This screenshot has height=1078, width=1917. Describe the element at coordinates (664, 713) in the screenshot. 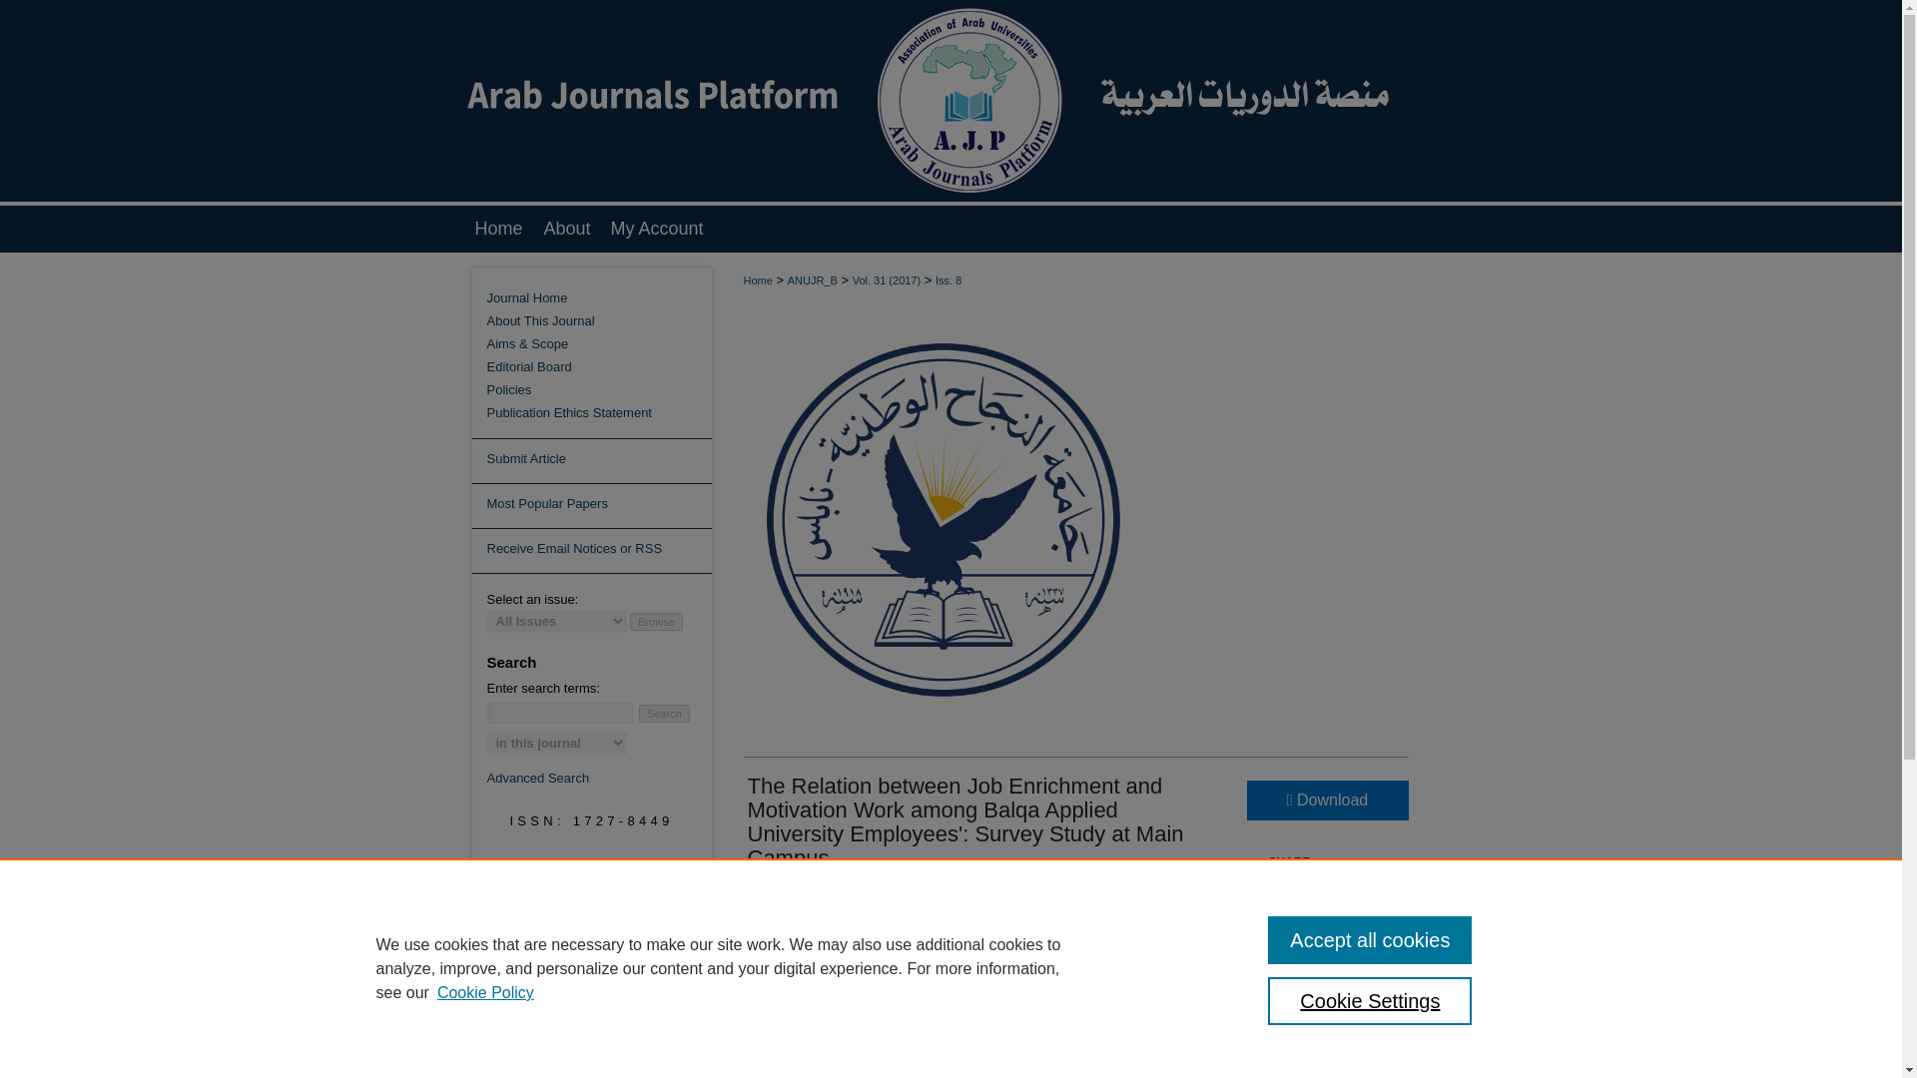

I see `Search` at that location.